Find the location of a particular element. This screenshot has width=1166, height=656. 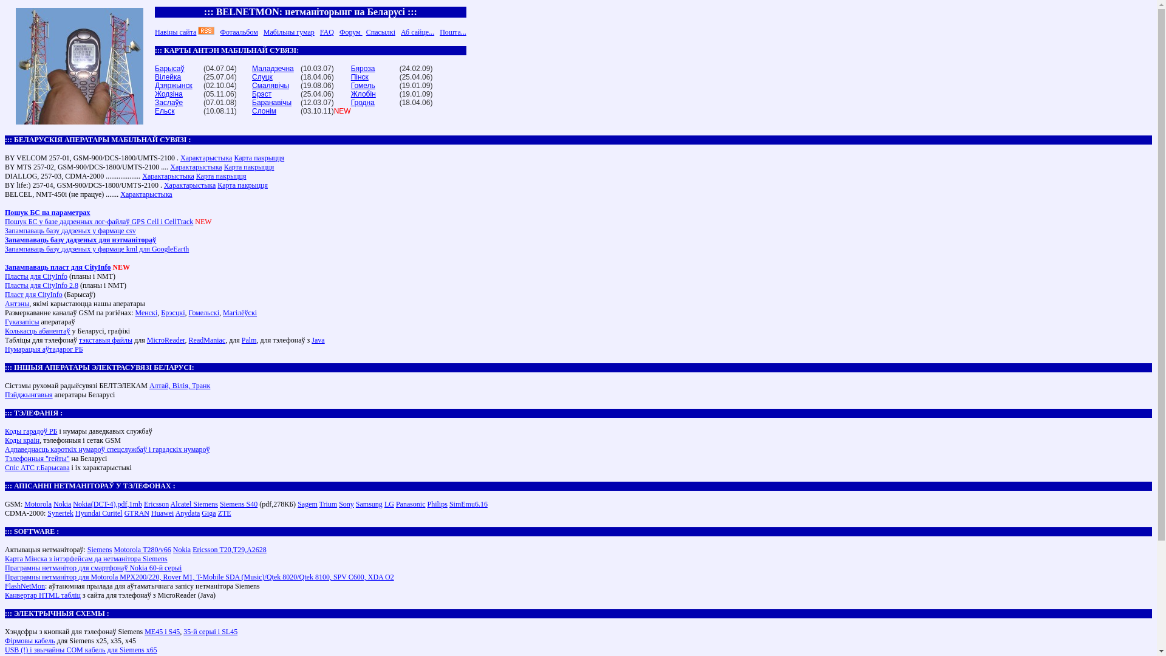

Siemens S40 is located at coordinates (239, 504).